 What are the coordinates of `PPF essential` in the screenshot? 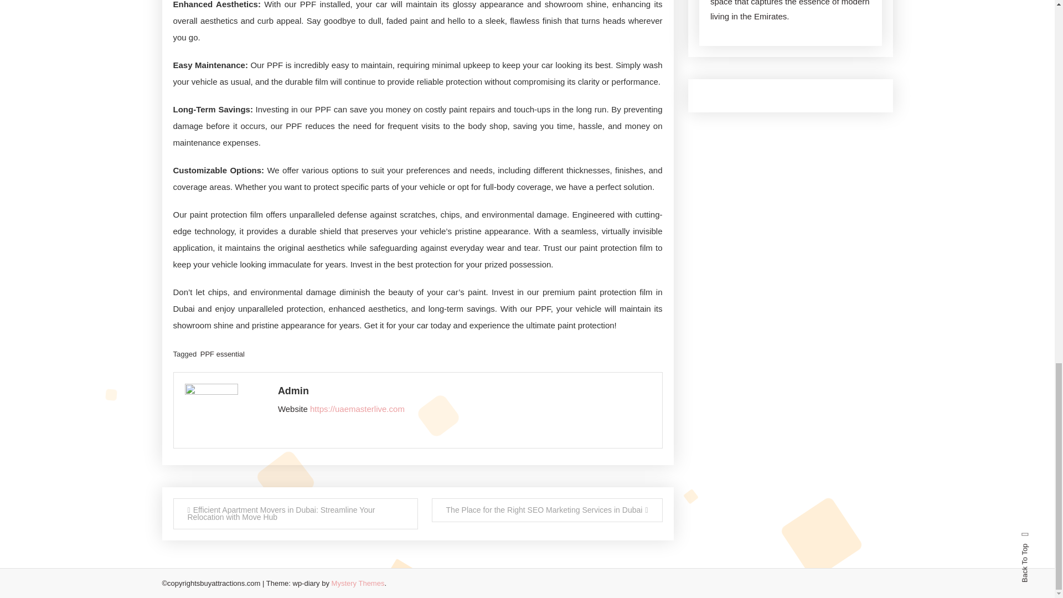 It's located at (223, 353).